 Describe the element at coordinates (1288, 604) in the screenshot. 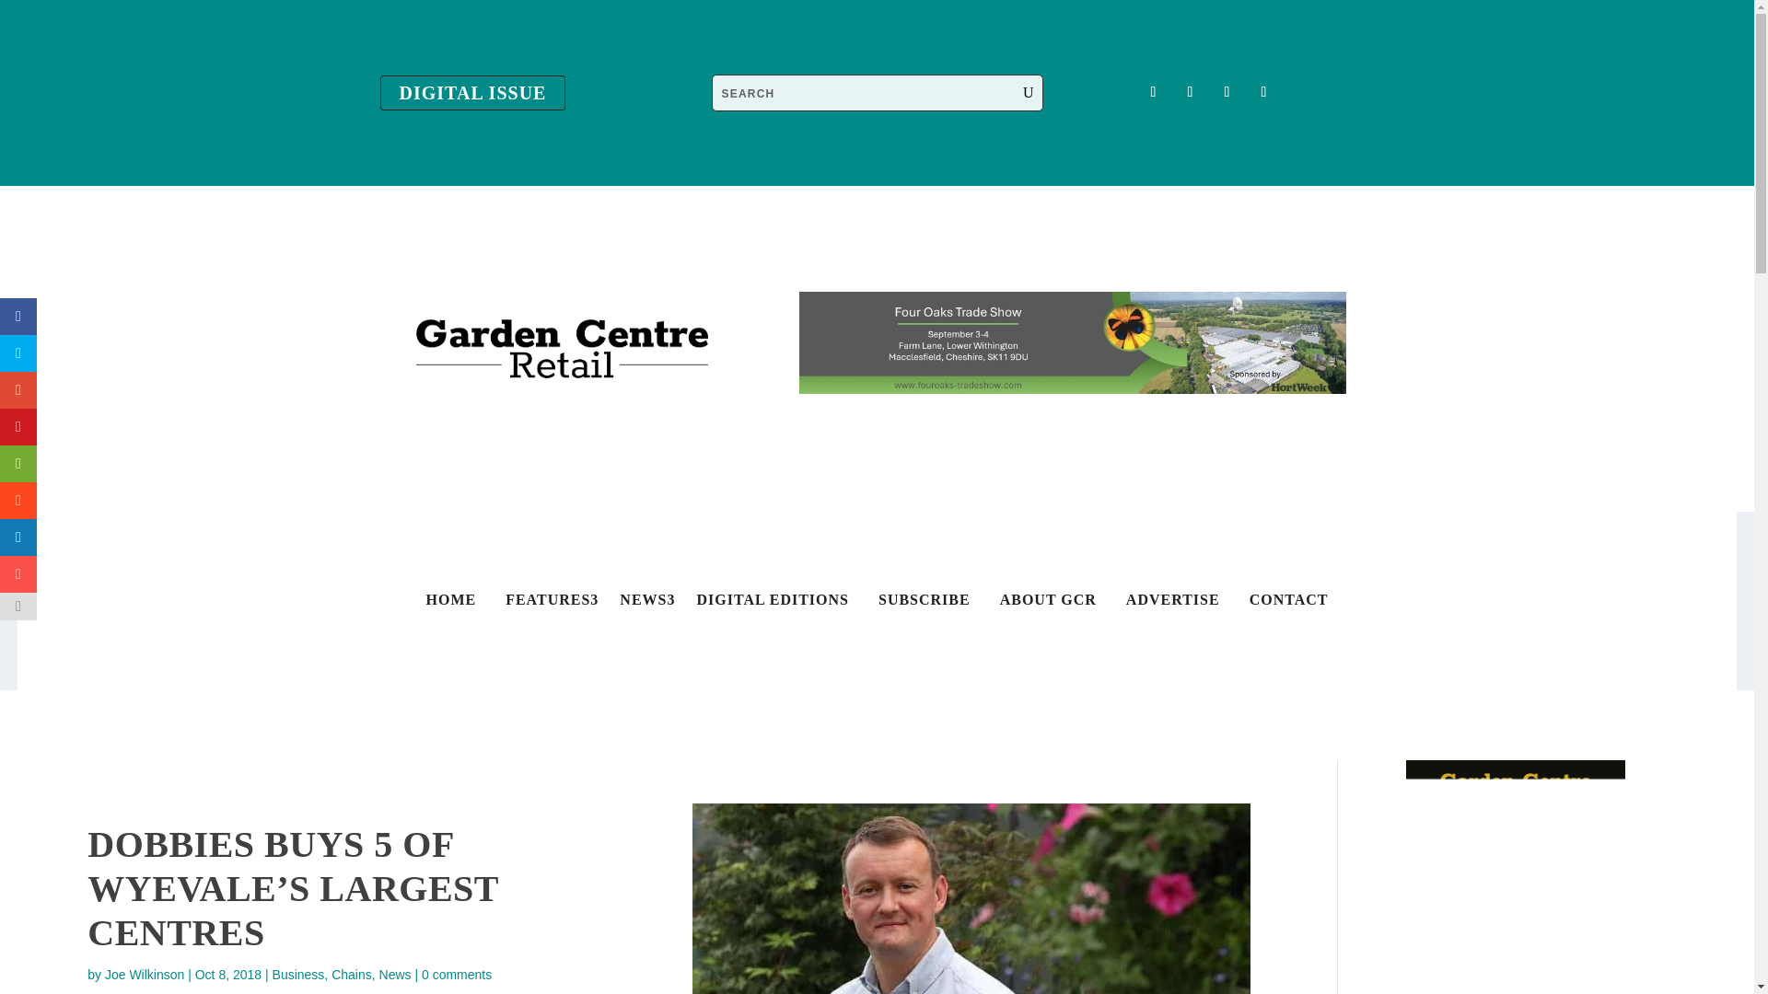

I see `CONTACT` at that location.